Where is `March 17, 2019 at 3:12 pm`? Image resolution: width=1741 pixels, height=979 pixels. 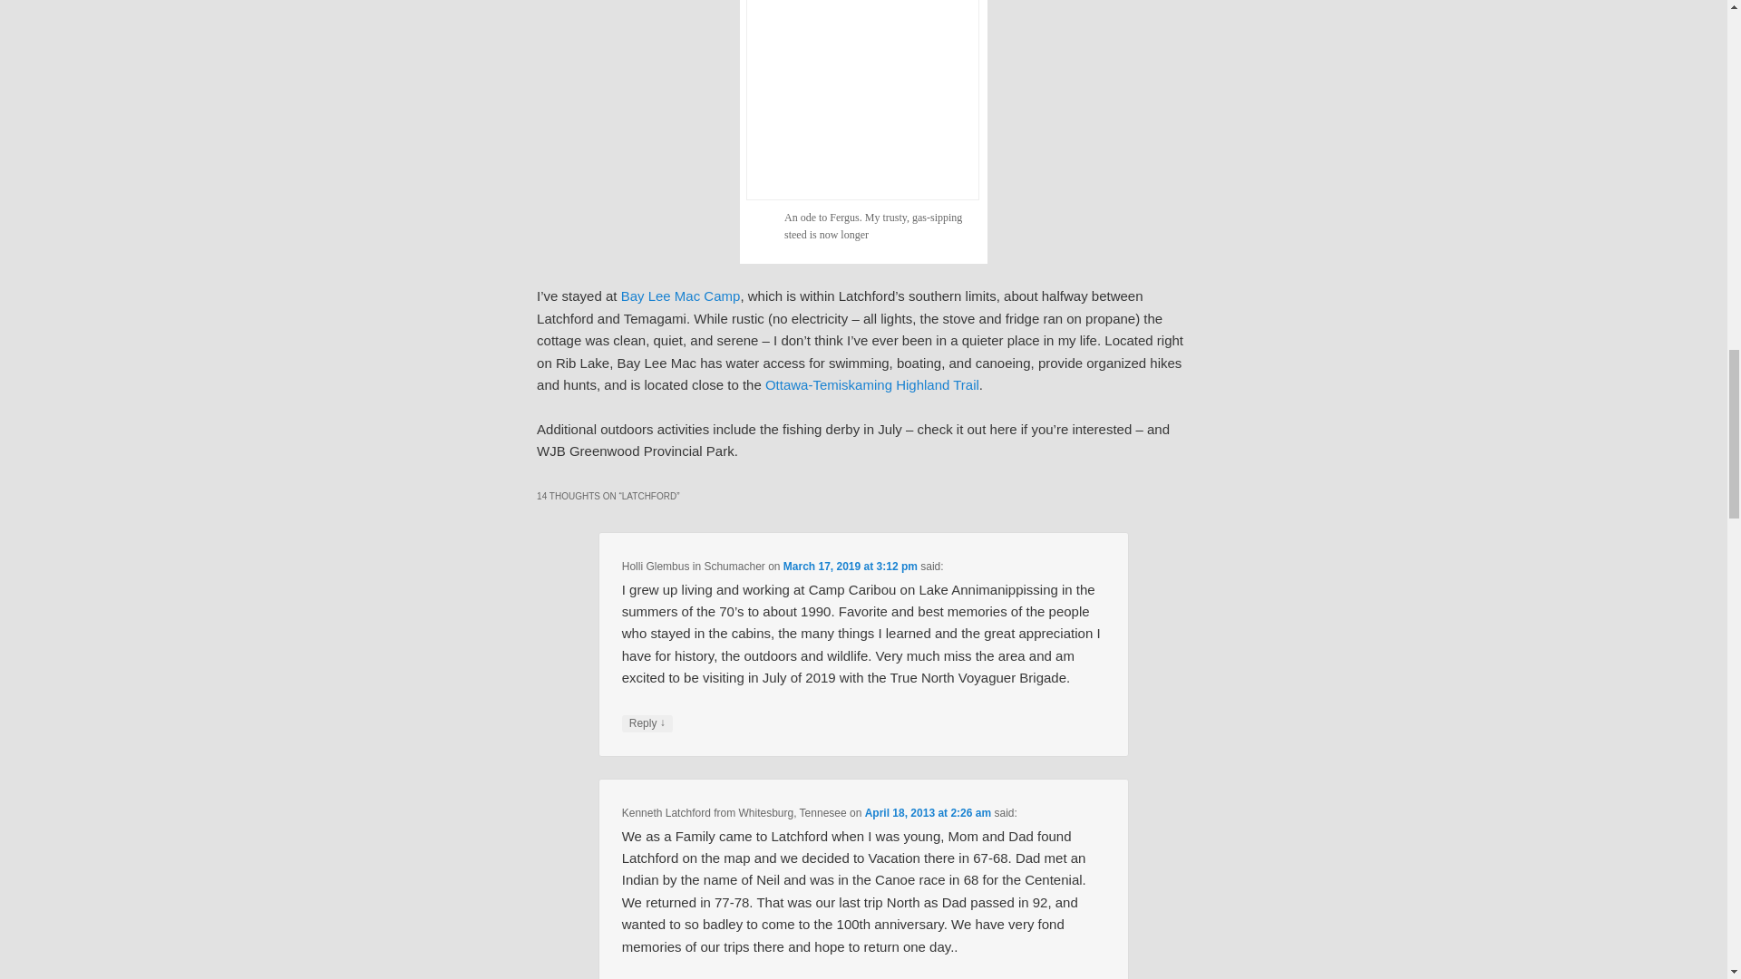
March 17, 2019 at 3:12 pm is located at coordinates (851, 566).